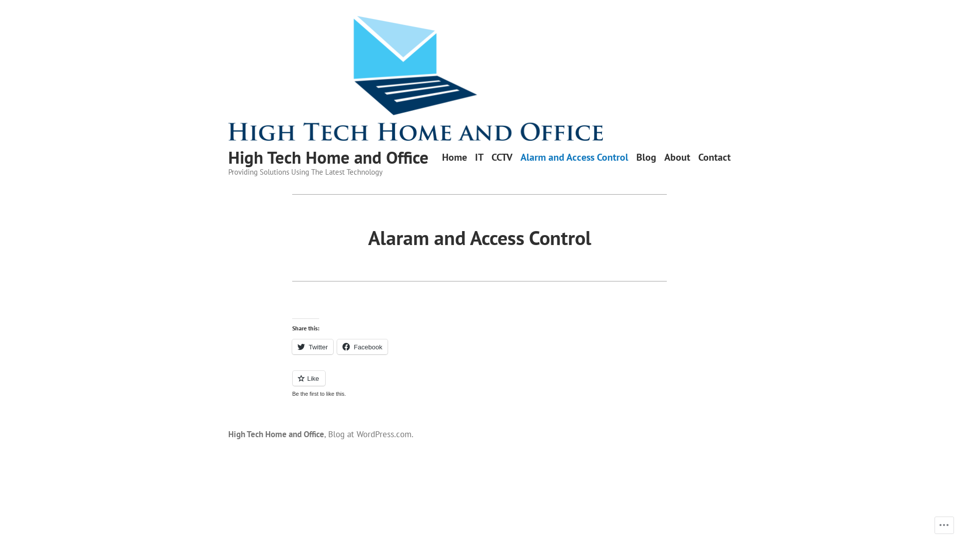 The height and width of the screenshot is (539, 959). What do you see at coordinates (455, 158) in the screenshot?
I see `Home` at bounding box center [455, 158].